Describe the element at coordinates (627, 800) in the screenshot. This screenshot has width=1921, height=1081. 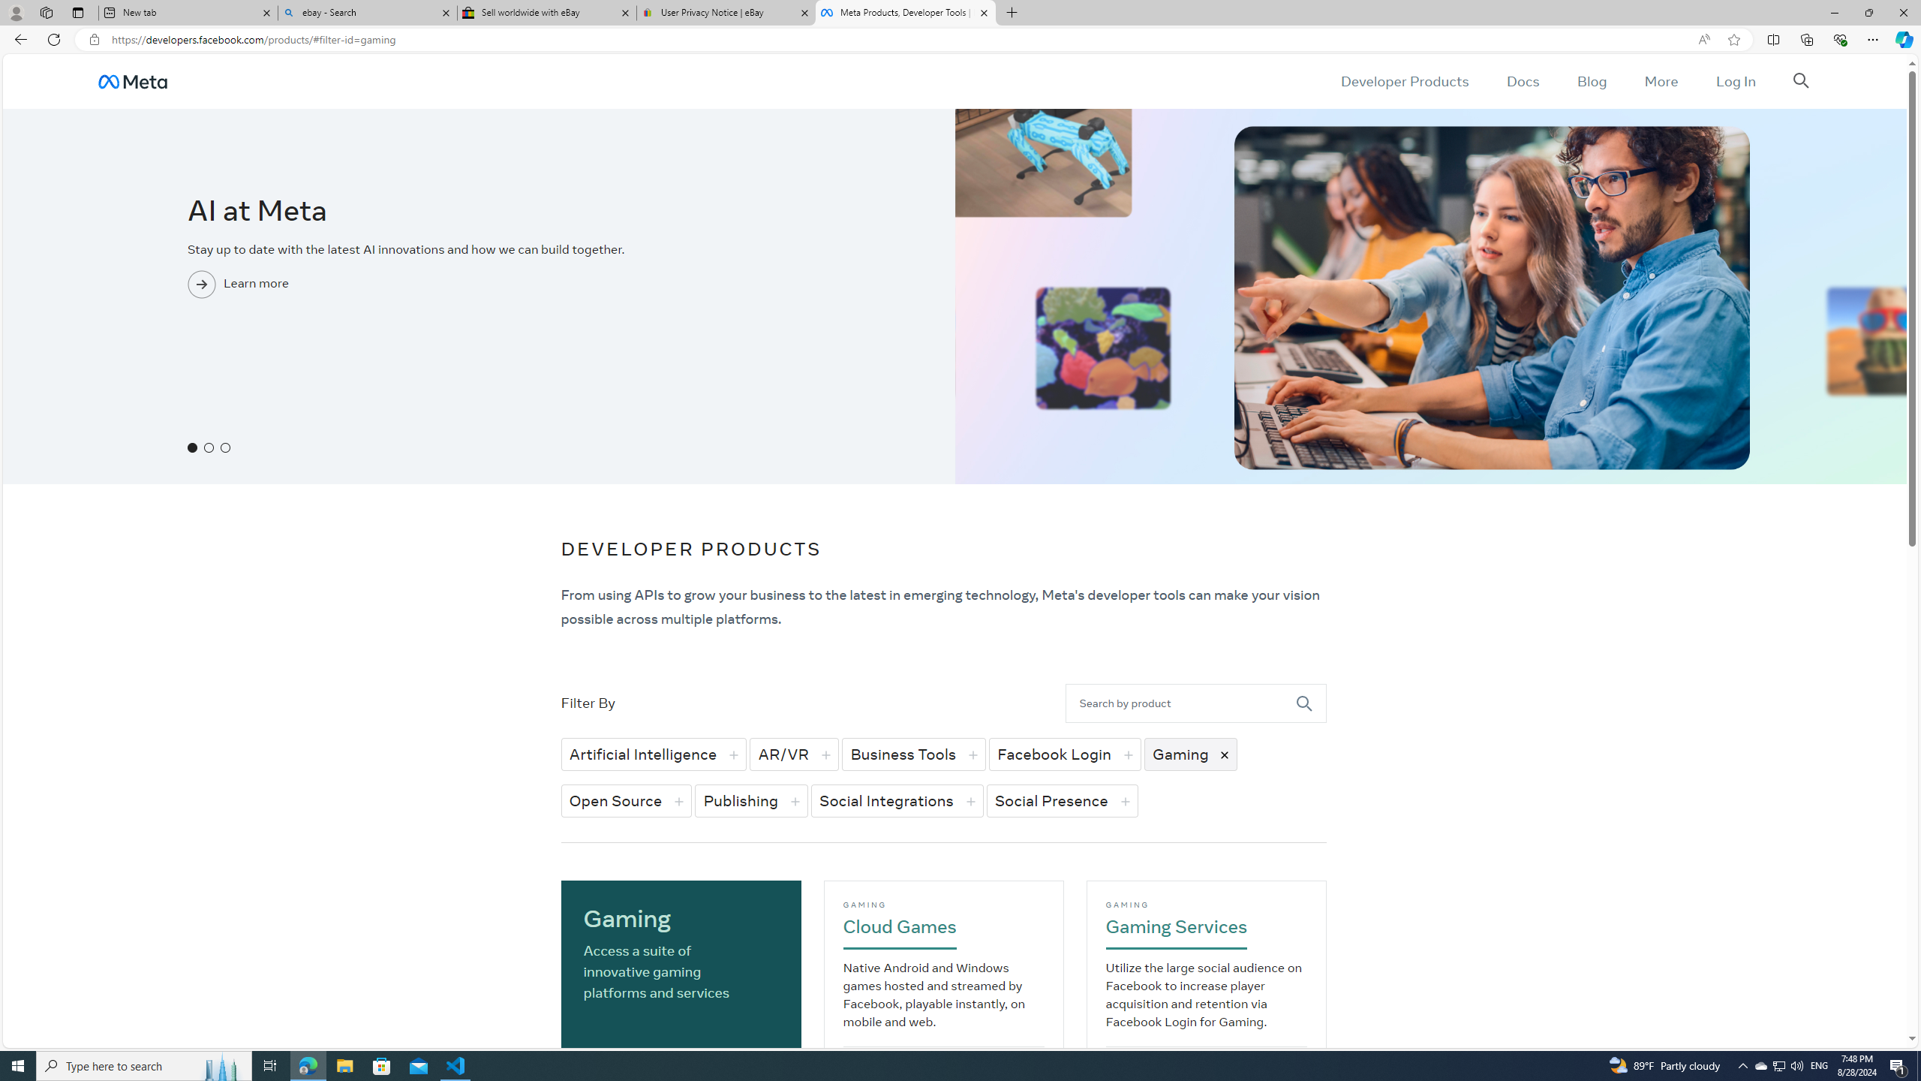
I see `Open Source` at that location.